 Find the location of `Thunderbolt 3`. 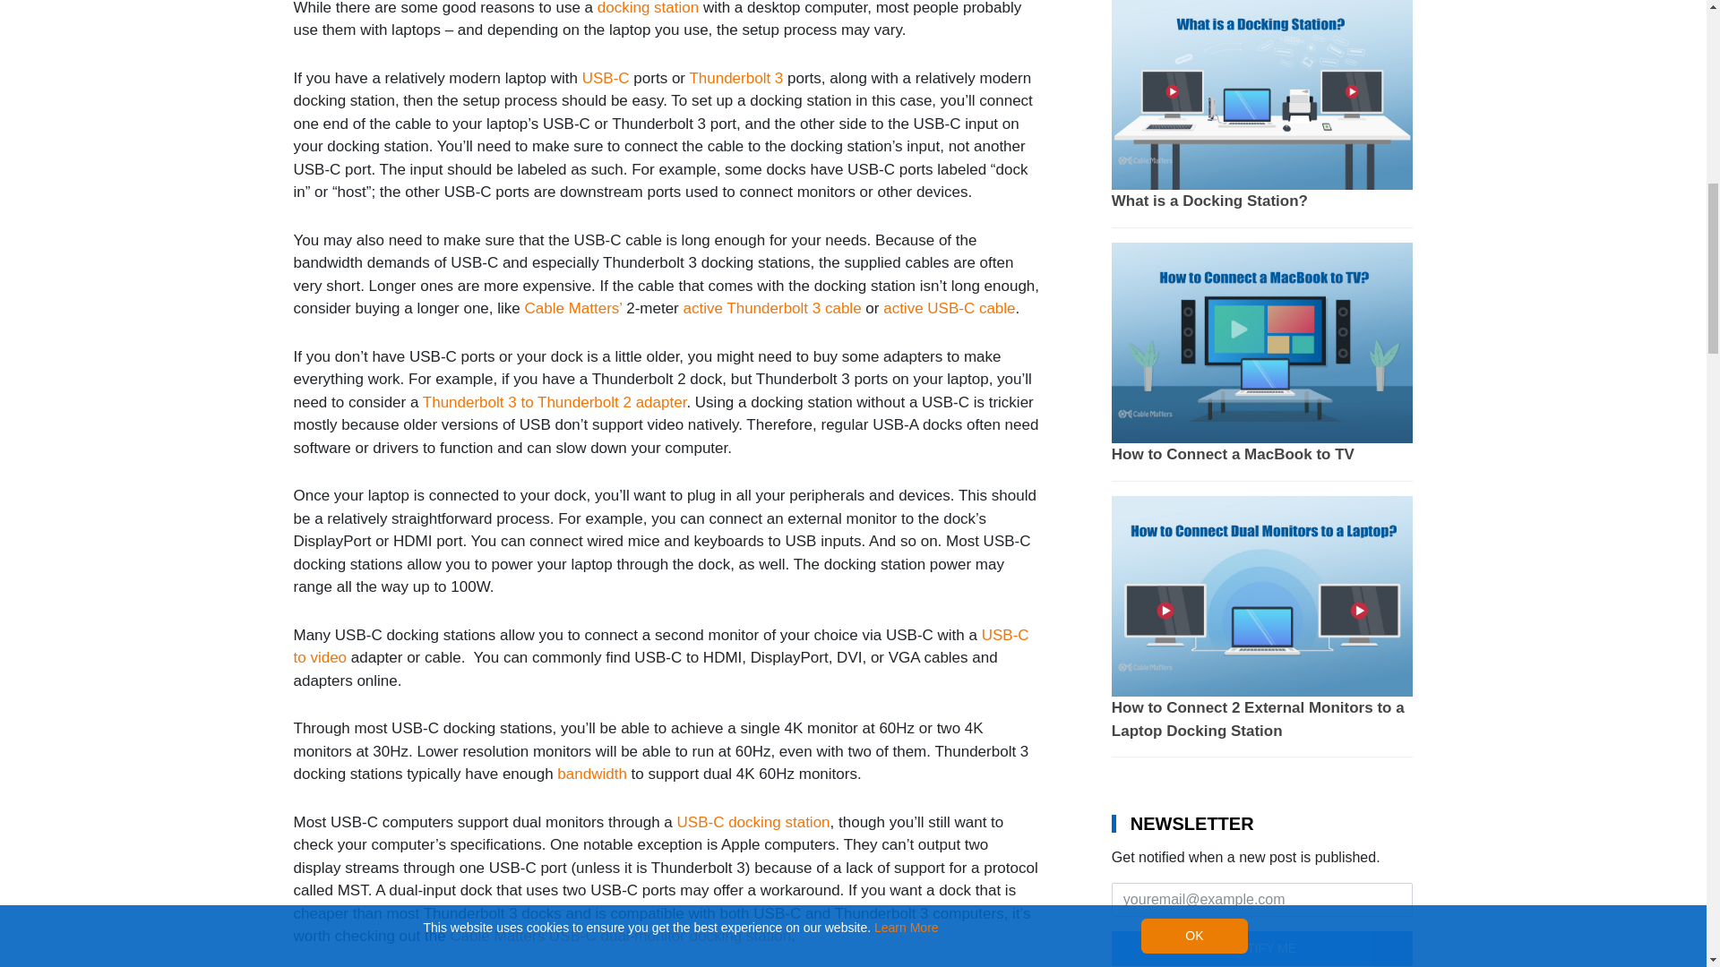

Thunderbolt 3 is located at coordinates (735, 78).